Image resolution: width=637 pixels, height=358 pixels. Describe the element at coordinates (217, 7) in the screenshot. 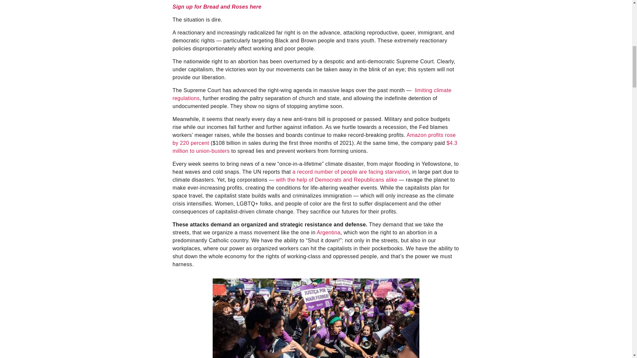

I see `Sign up for Bread and Roses here` at that location.